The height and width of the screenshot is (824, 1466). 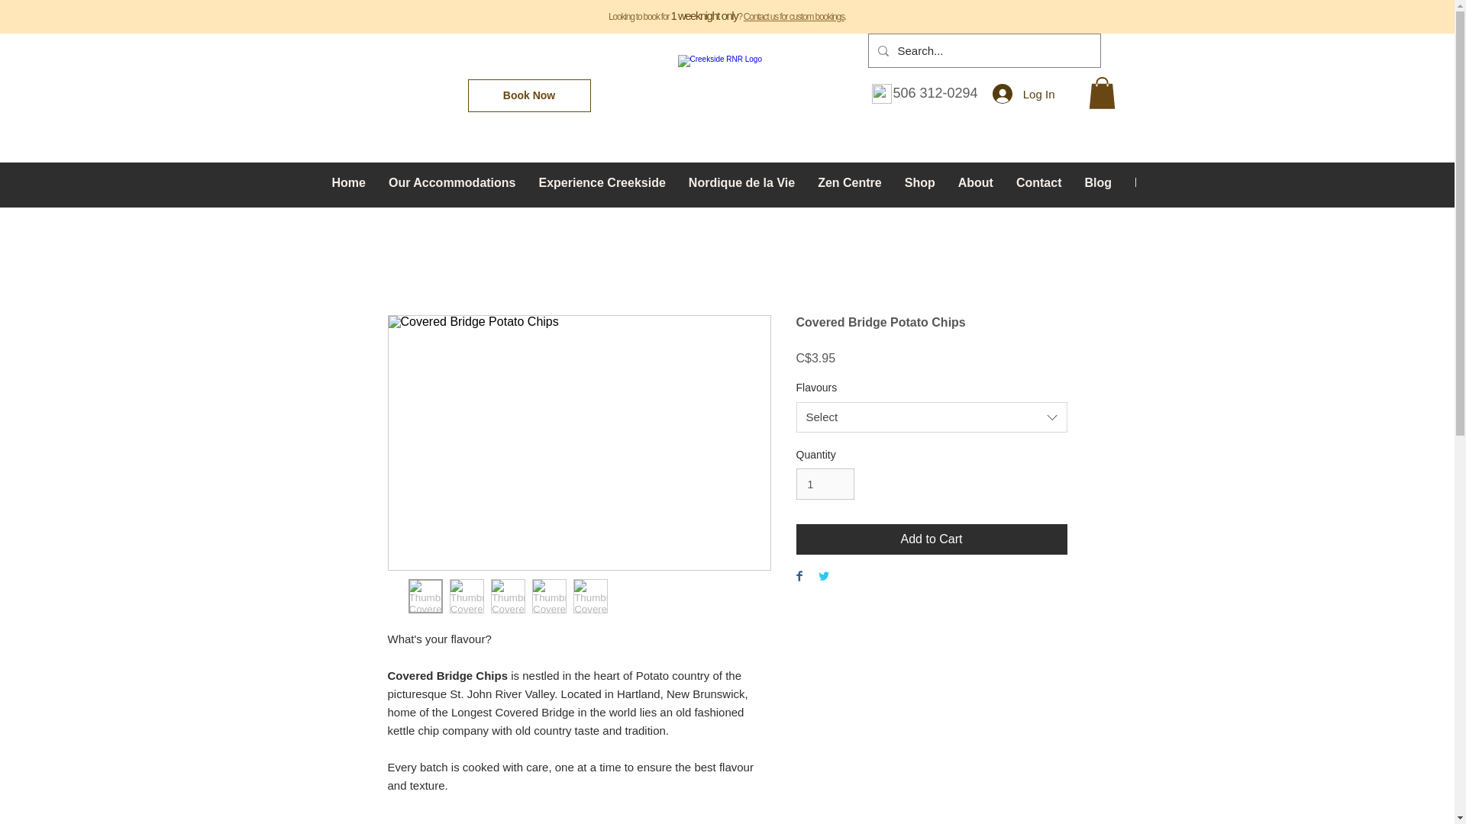 What do you see at coordinates (849, 184) in the screenshot?
I see `Zen Centre` at bounding box center [849, 184].